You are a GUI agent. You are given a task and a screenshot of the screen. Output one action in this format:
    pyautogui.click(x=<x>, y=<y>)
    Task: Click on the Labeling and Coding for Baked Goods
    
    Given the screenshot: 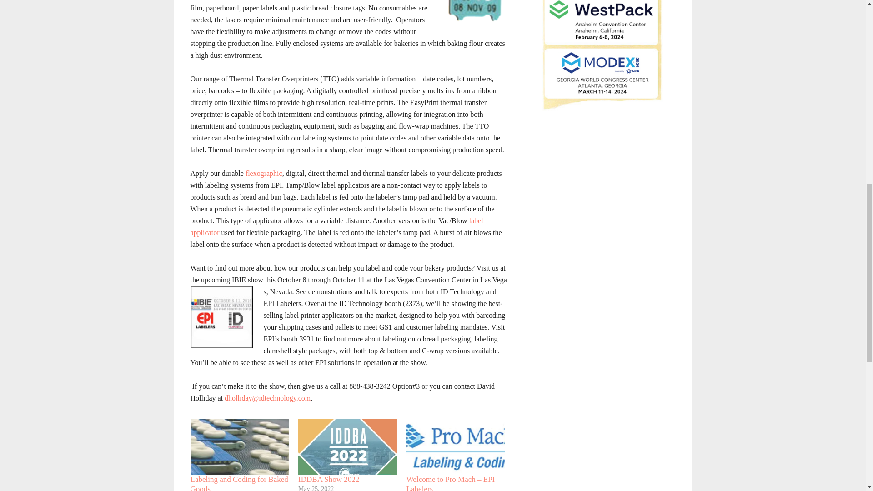 What is the action you would take?
    pyautogui.click(x=239, y=483)
    